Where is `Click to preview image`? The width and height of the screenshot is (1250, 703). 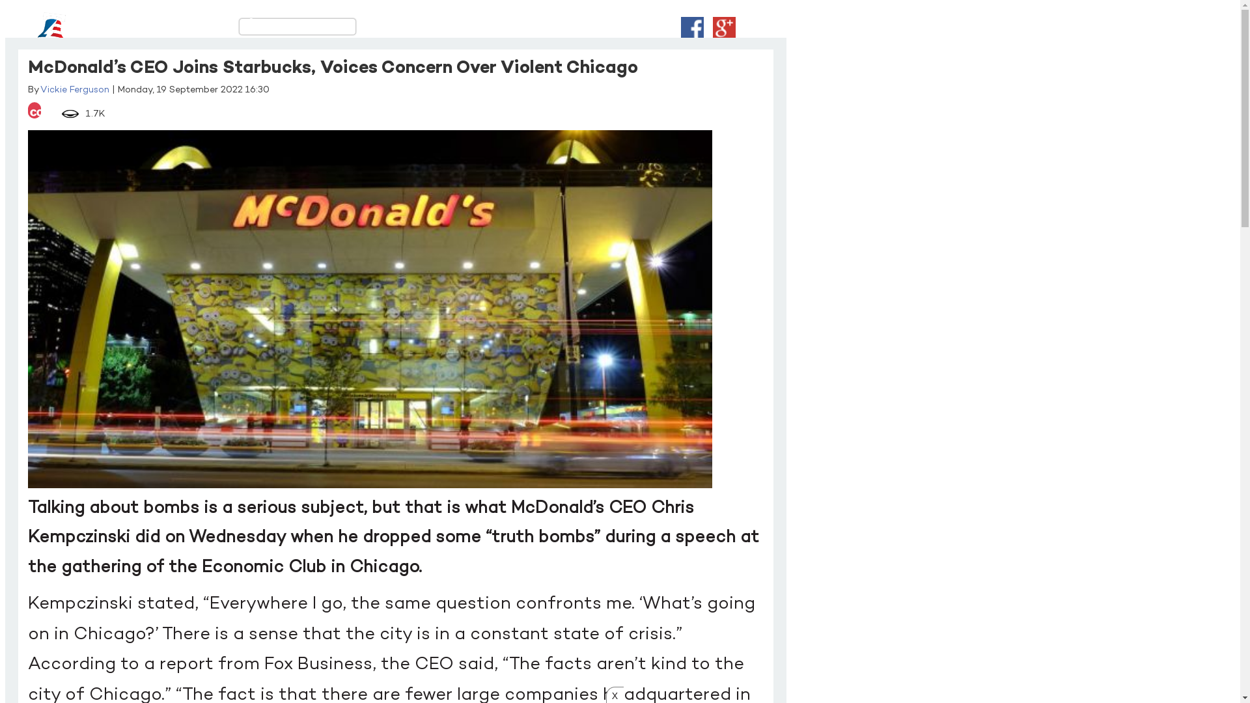 Click to preview image is located at coordinates (370, 307).